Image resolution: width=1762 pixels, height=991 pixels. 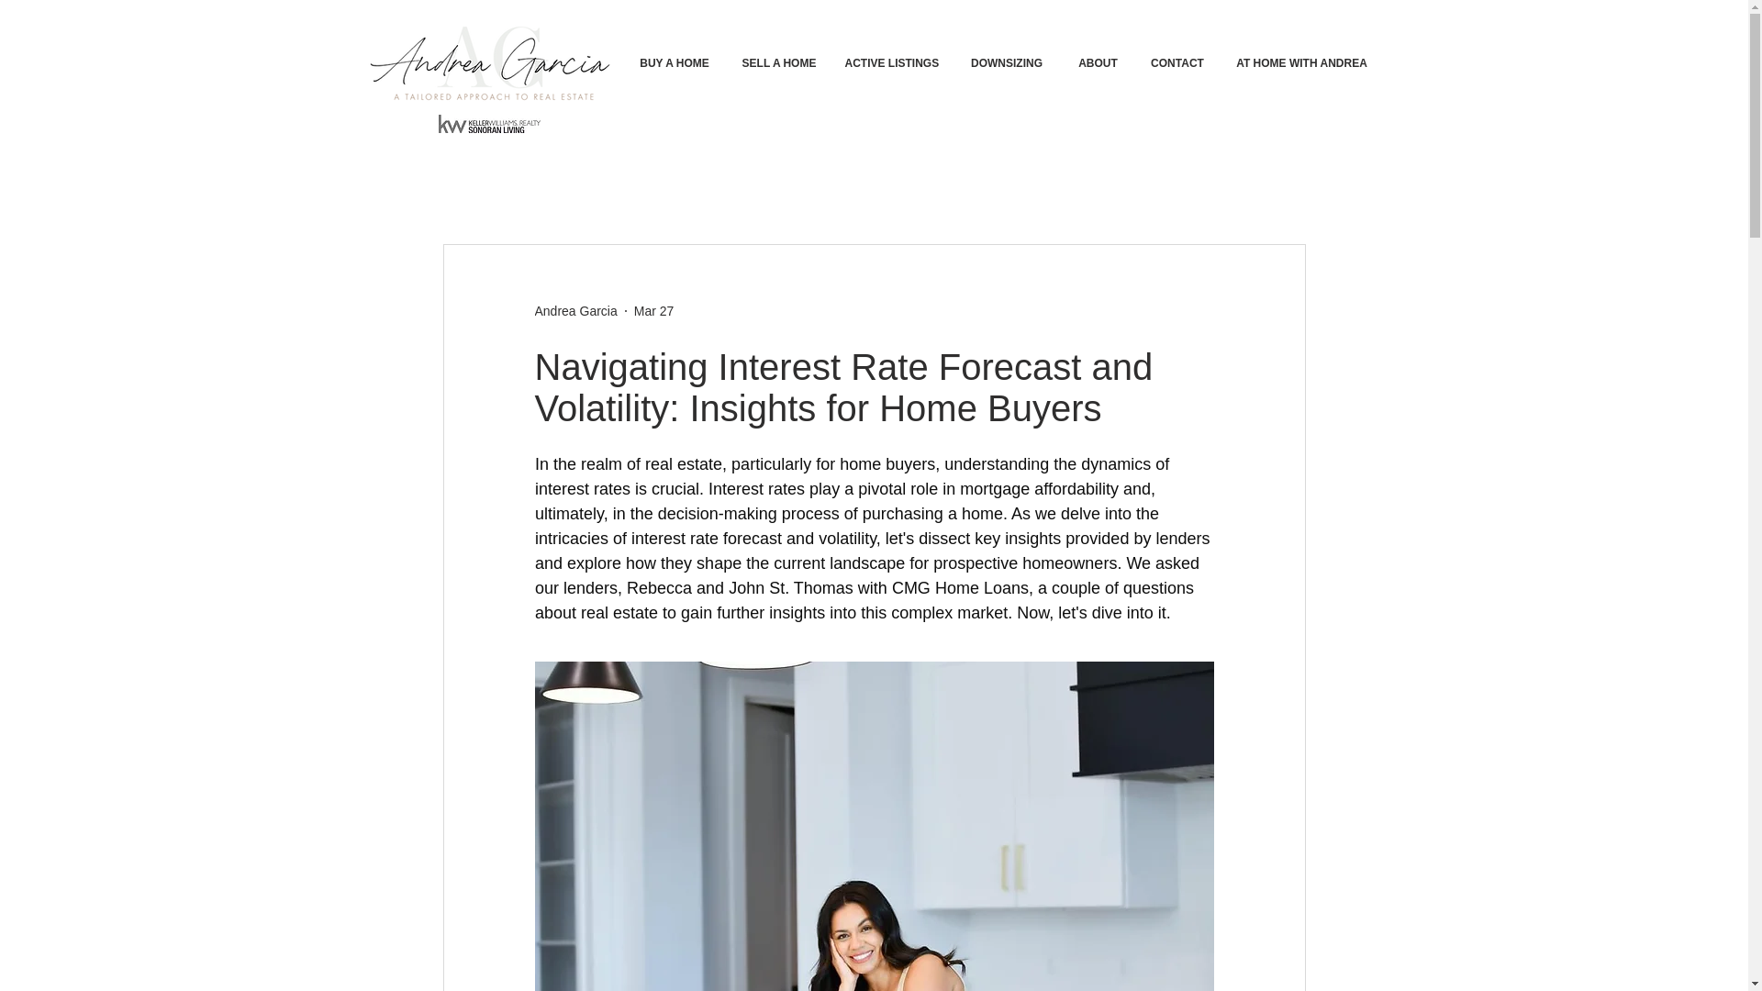 I want to click on SELL A HOME, so click(x=778, y=62).